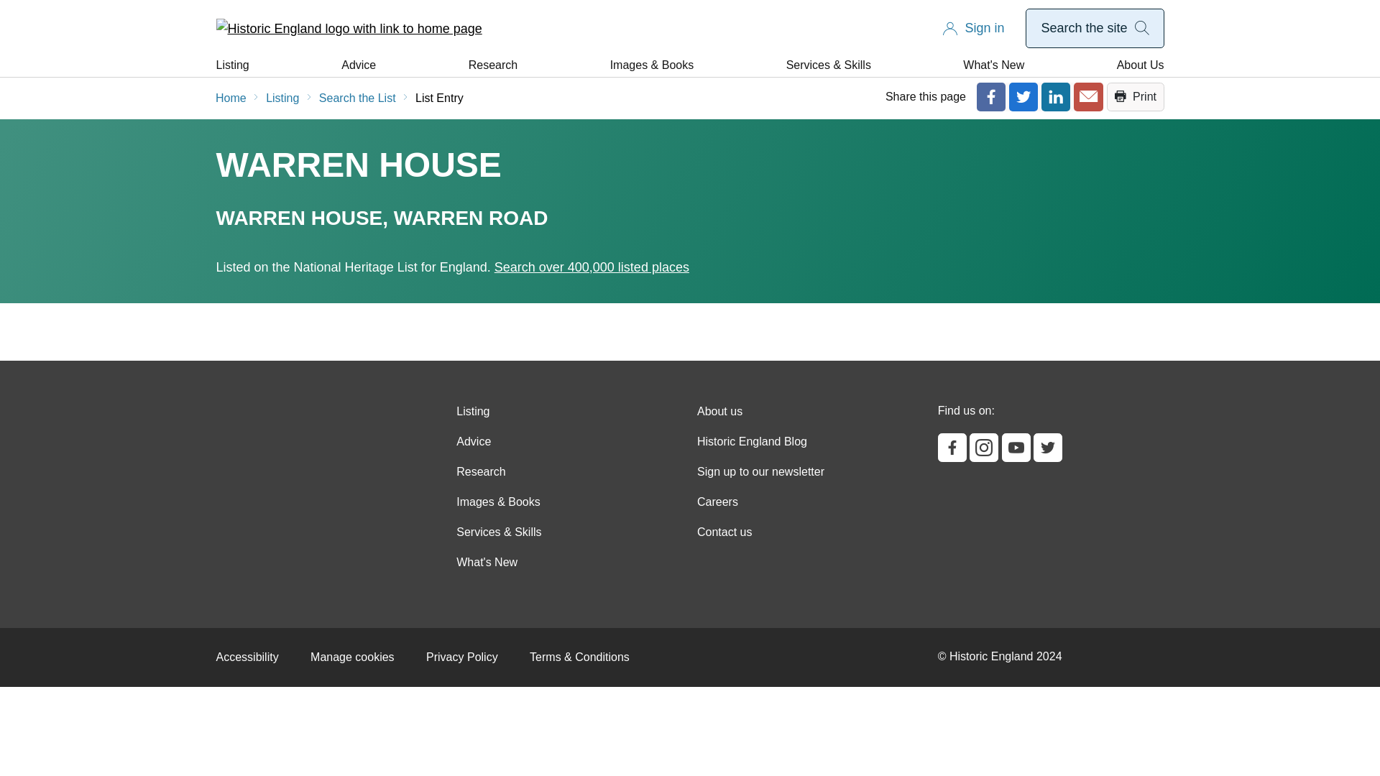 The width and height of the screenshot is (1380, 776). What do you see at coordinates (985, 28) in the screenshot?
I see `Sign in` at bounding box center [985, 28].